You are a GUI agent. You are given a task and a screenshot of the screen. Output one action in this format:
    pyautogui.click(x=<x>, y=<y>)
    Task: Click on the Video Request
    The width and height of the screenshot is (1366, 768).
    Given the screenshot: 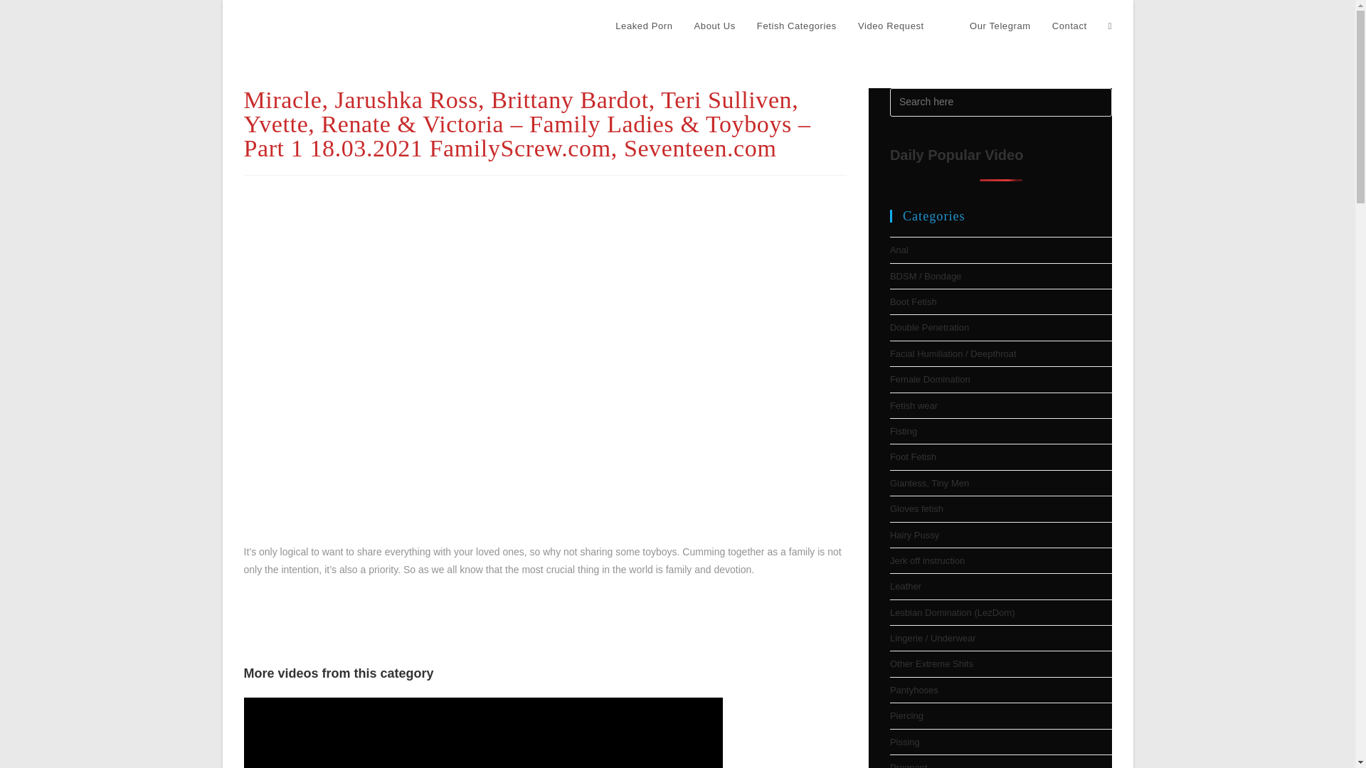 What is the action you would take?
    pyautogui.click(x=891, y=26)
    